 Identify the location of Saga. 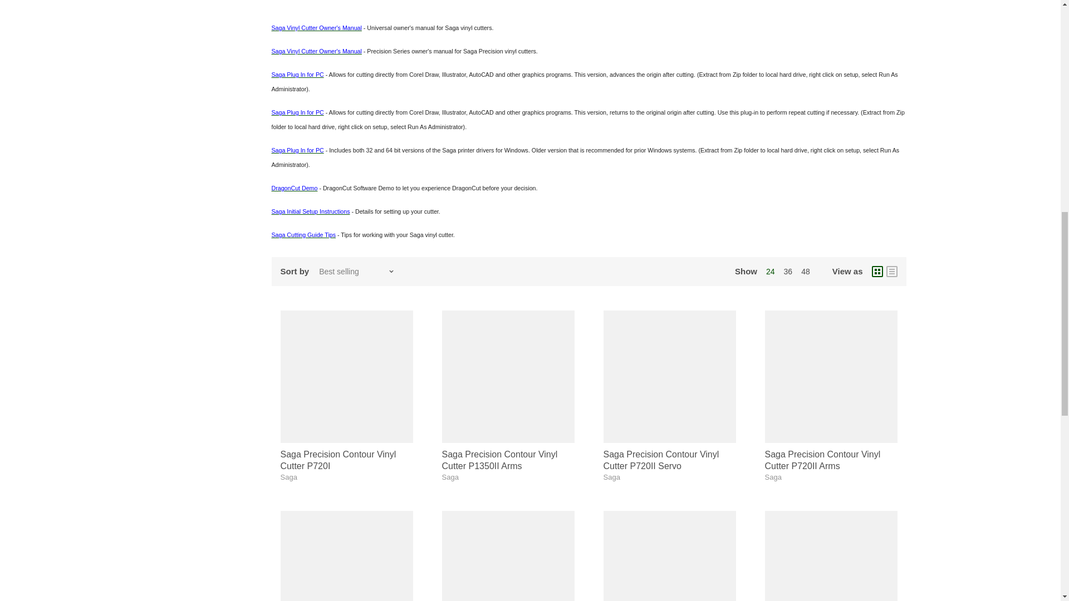
(288, 477).